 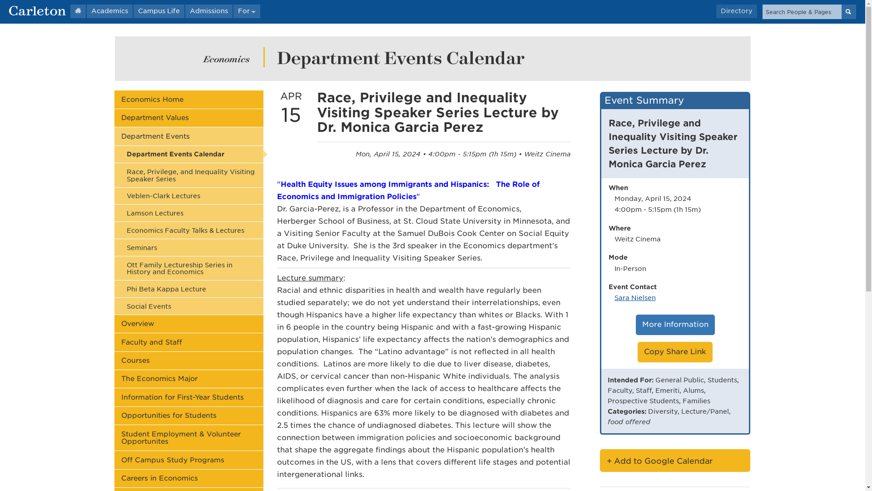 What do you see at coordinates (736, 11) in the screenshot?
I see `Campus Directory` at bounding box center [736, 11].